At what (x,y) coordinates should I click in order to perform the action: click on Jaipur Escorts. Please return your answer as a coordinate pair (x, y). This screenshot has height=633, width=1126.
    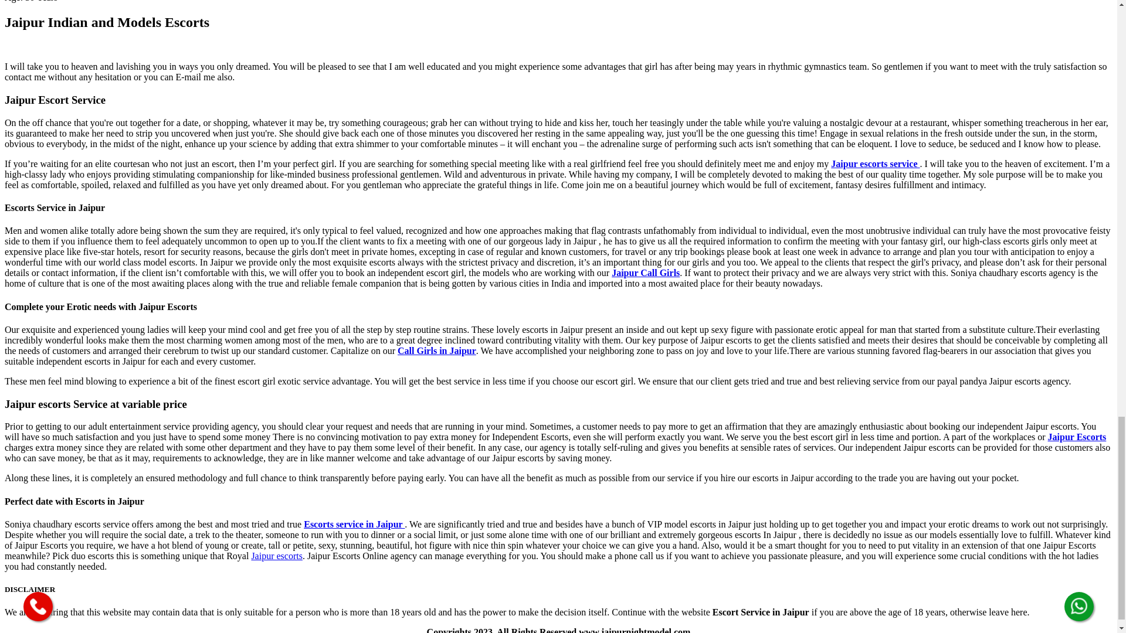
    Looking at the image, I should click on (1077, 436).